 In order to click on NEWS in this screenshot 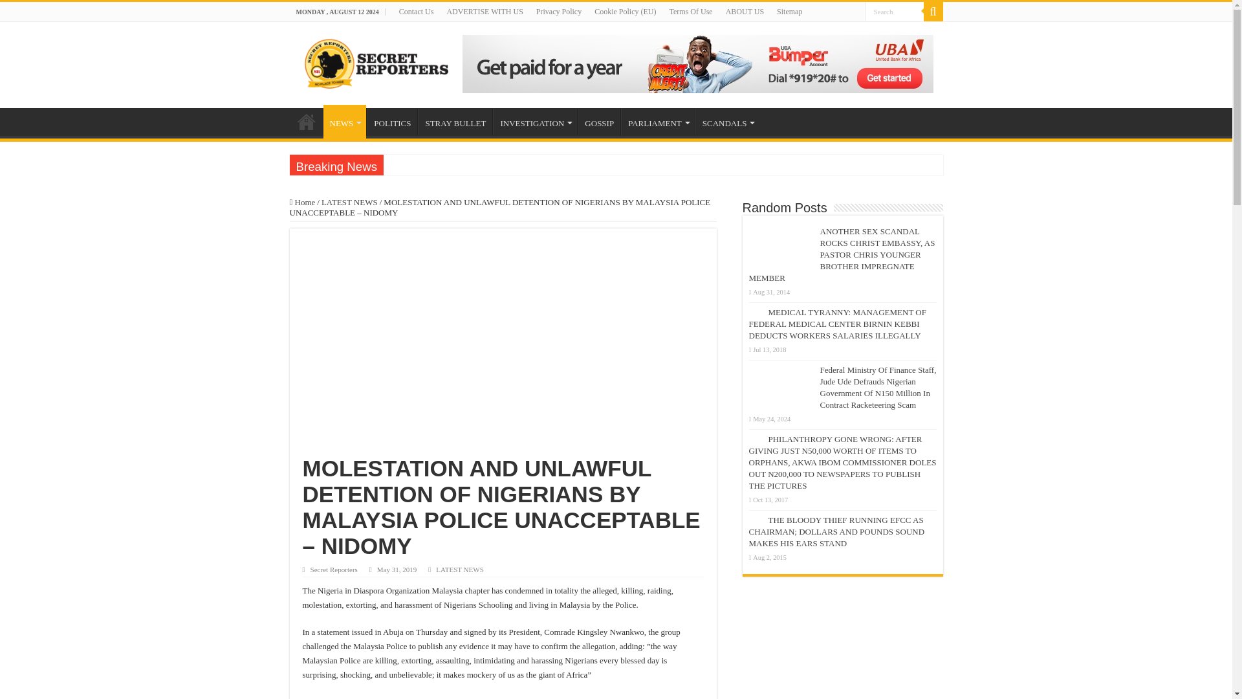, I will do `click(344, 122)`.